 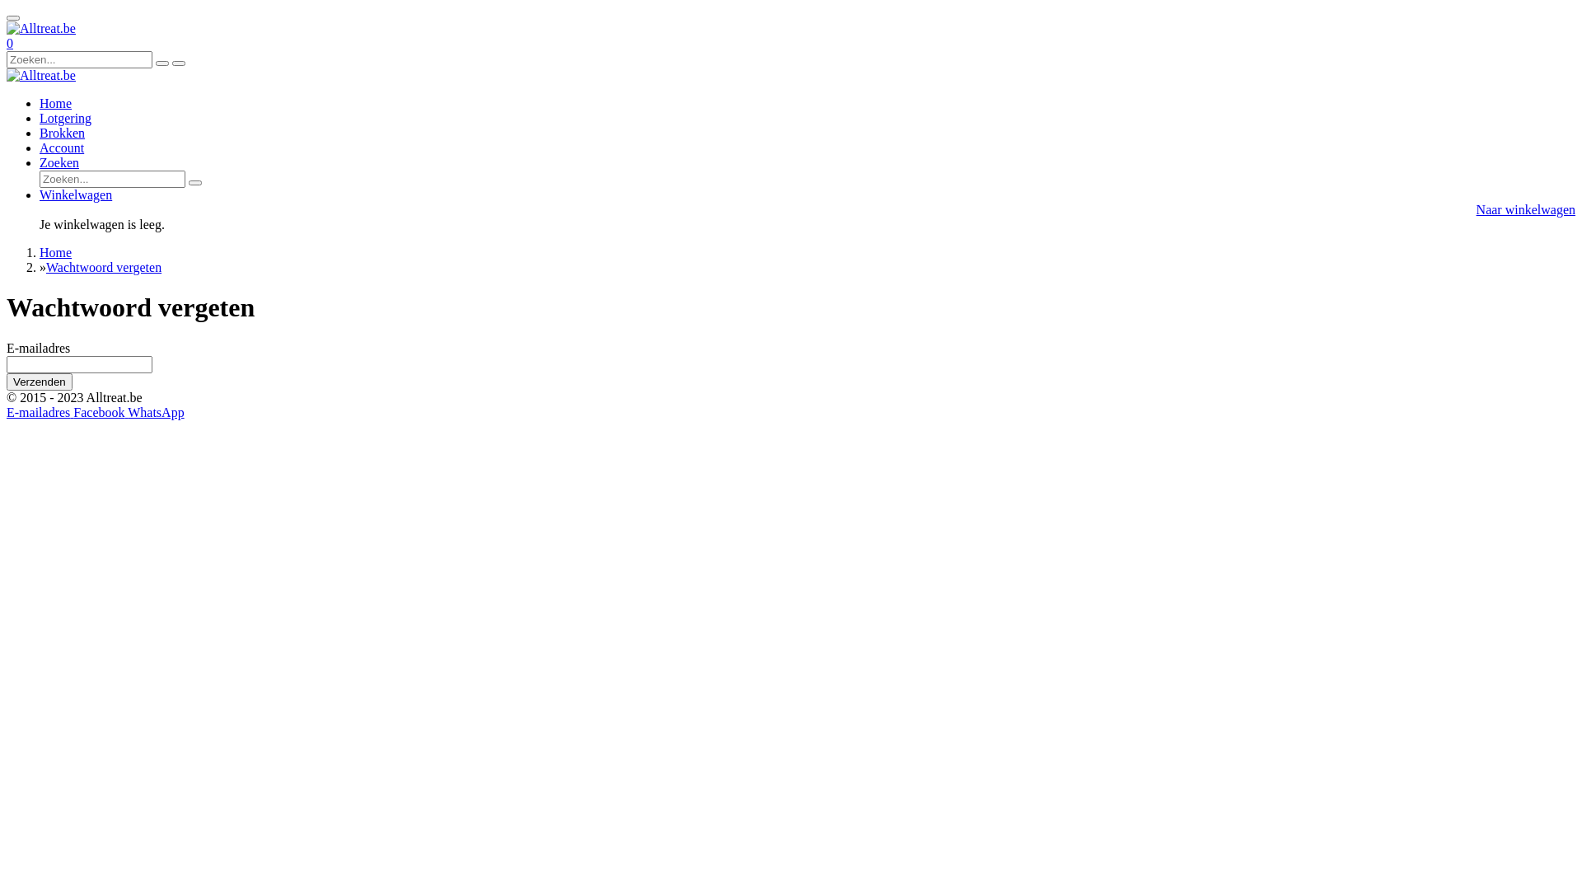 I want to click on Facebook, so click(x=101, y=412).